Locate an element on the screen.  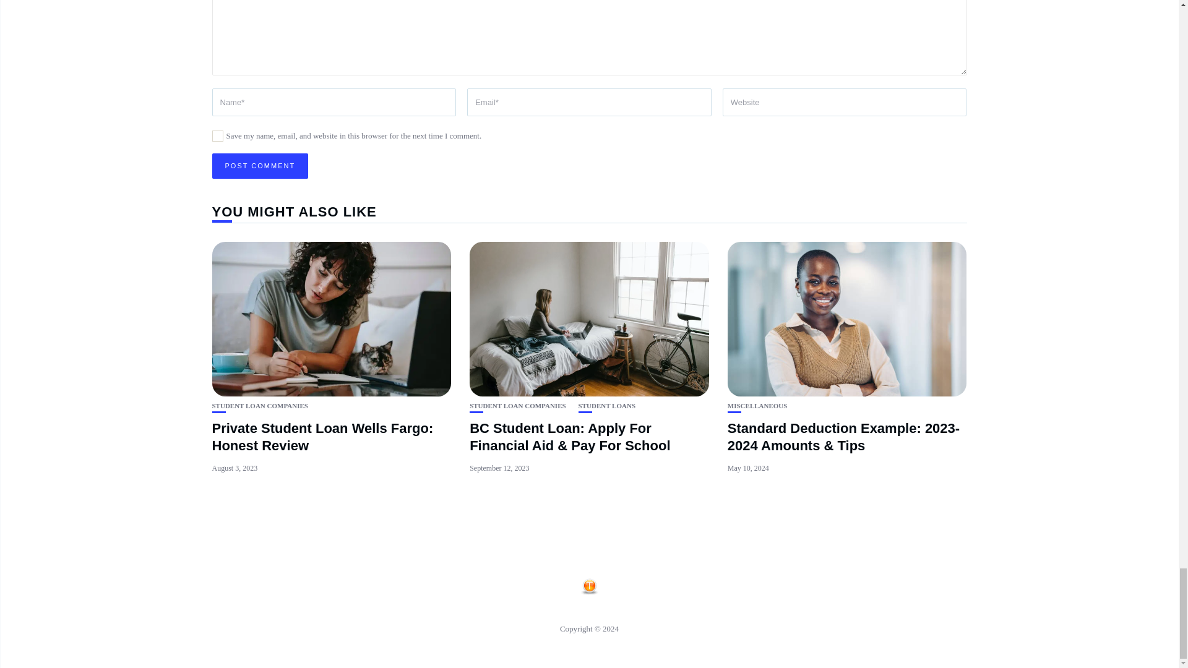
Post Comment is located at coordinates (259, 166).